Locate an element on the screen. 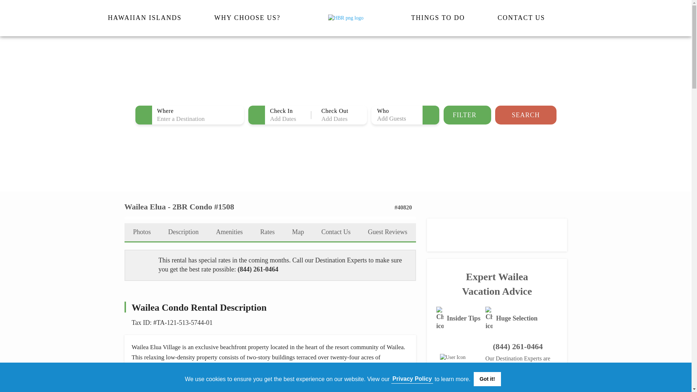 The image size is (697, 392). Hawaii Things To Do is located at coordinates (438, 17).